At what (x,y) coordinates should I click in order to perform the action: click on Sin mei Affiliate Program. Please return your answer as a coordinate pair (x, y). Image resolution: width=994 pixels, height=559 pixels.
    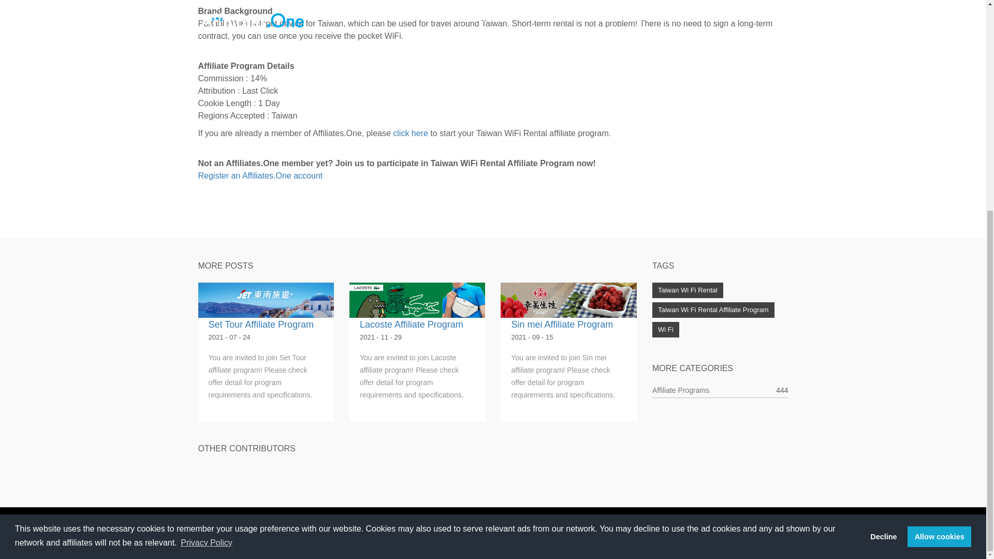
    Looking at the image, I should click on (562, 324).